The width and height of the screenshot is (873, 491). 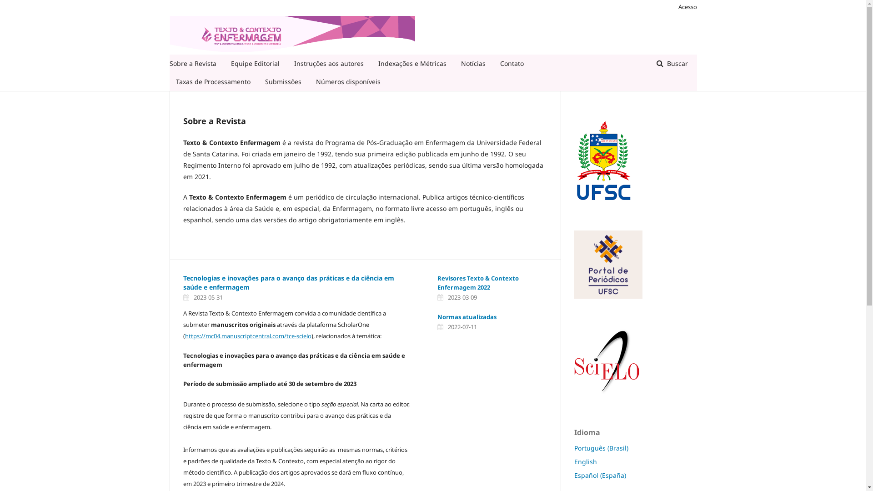 I want to click on Buscar, so click(x=672, y=64).